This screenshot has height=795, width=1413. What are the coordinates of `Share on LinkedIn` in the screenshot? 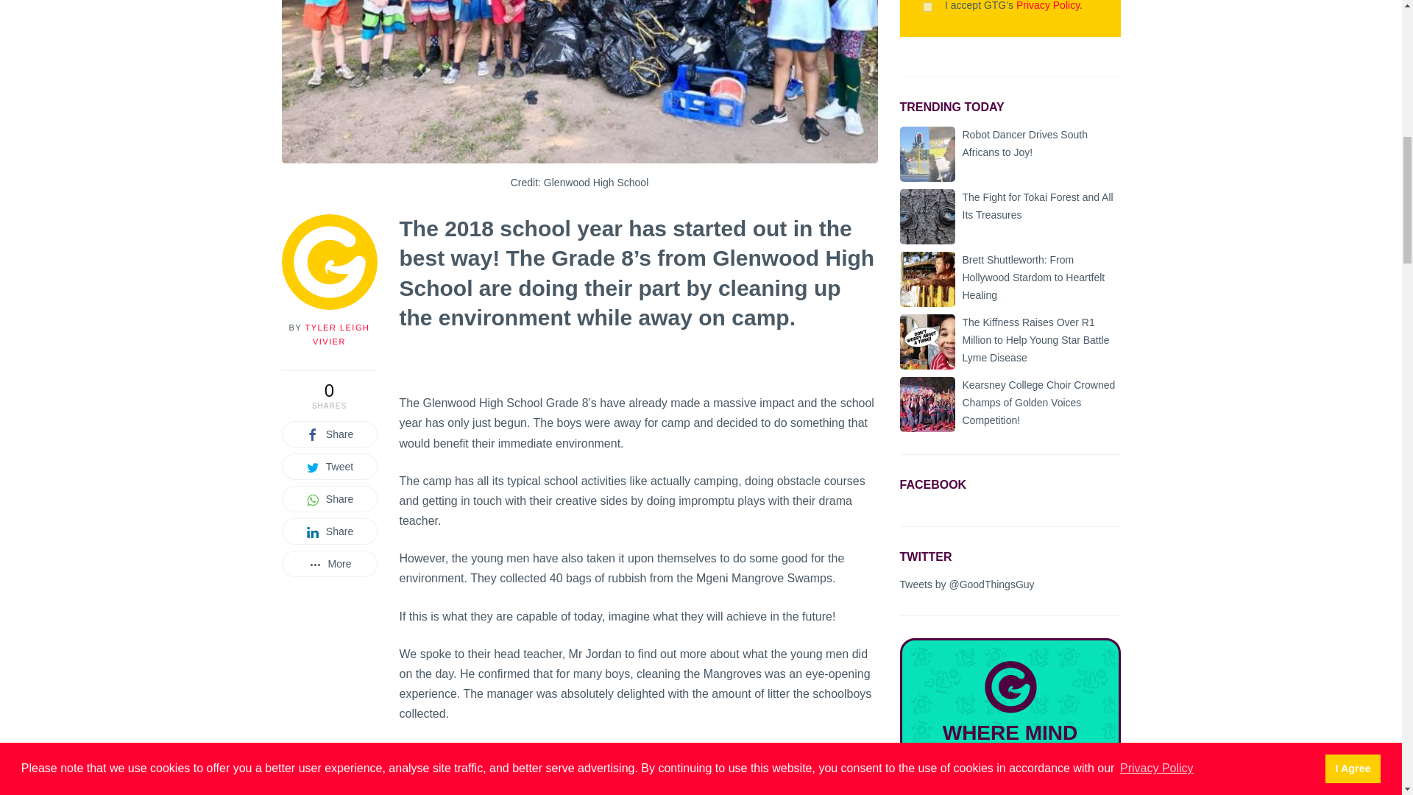 It's located at (329, 531).